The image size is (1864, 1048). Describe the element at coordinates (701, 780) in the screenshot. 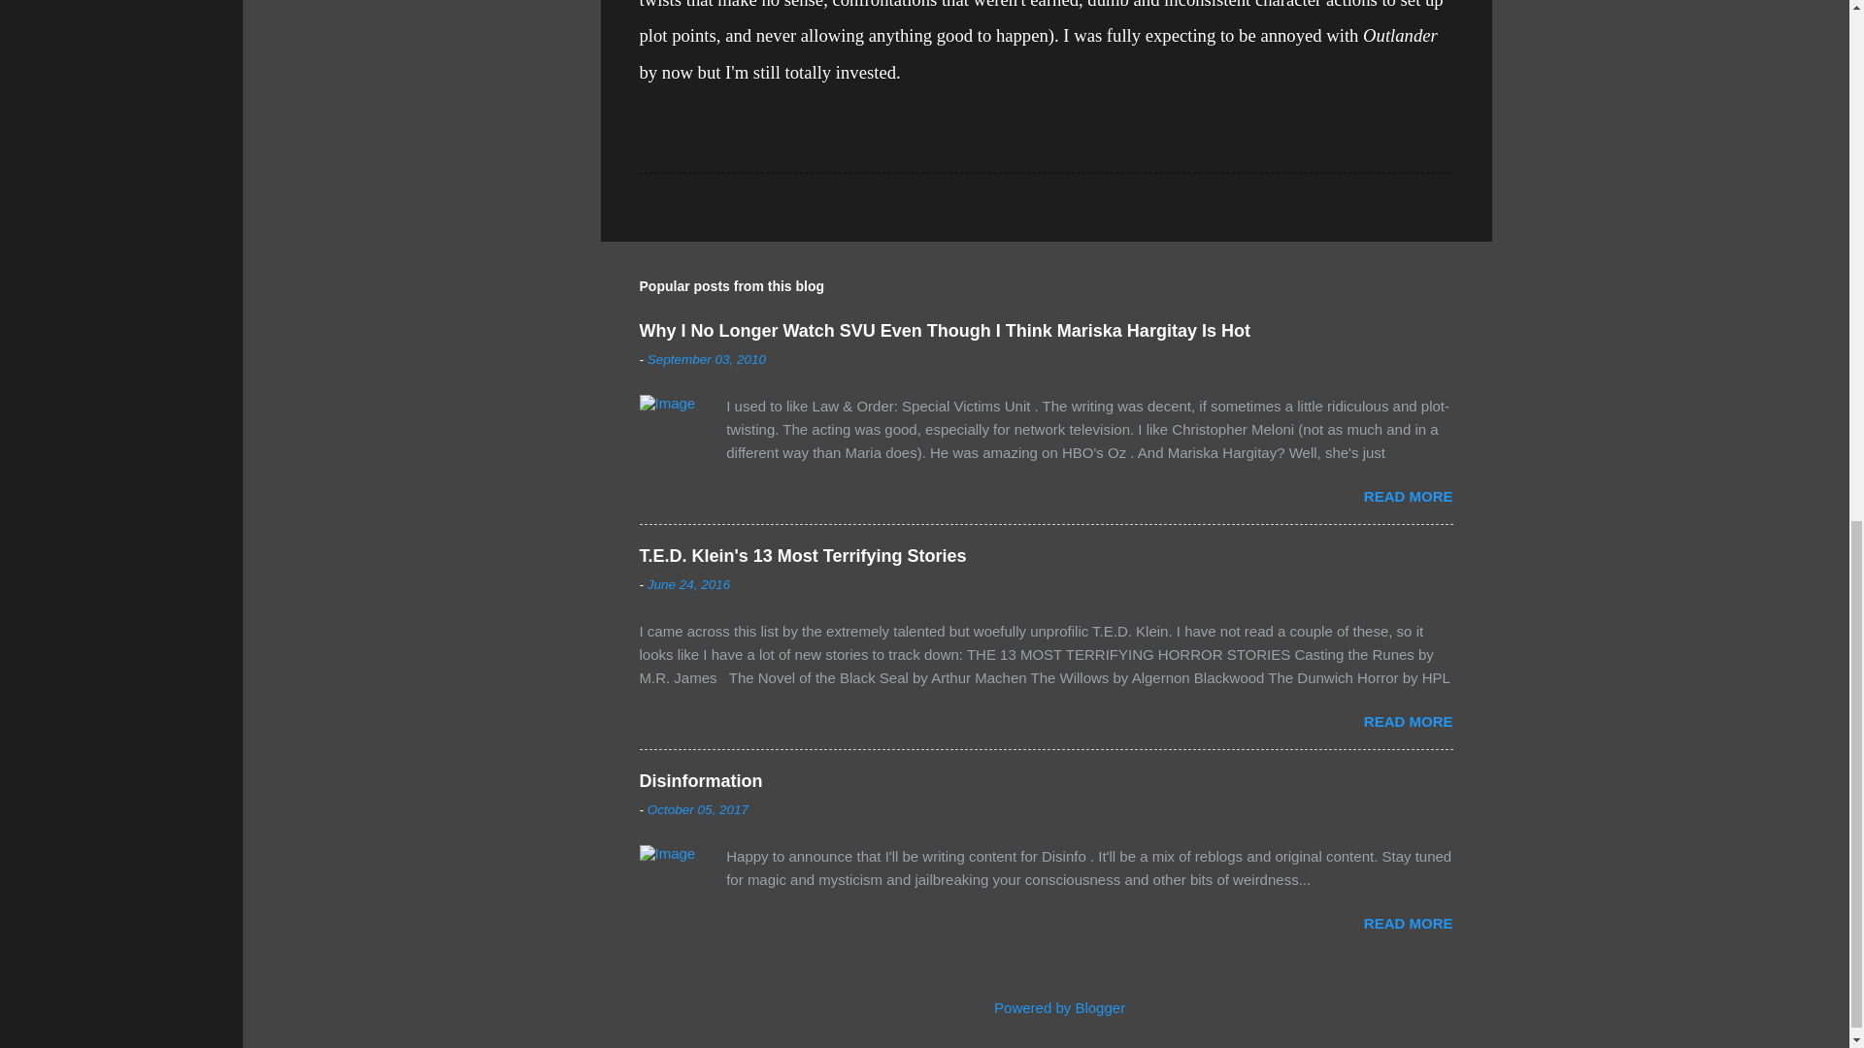

I see `Disinformation` at that location.